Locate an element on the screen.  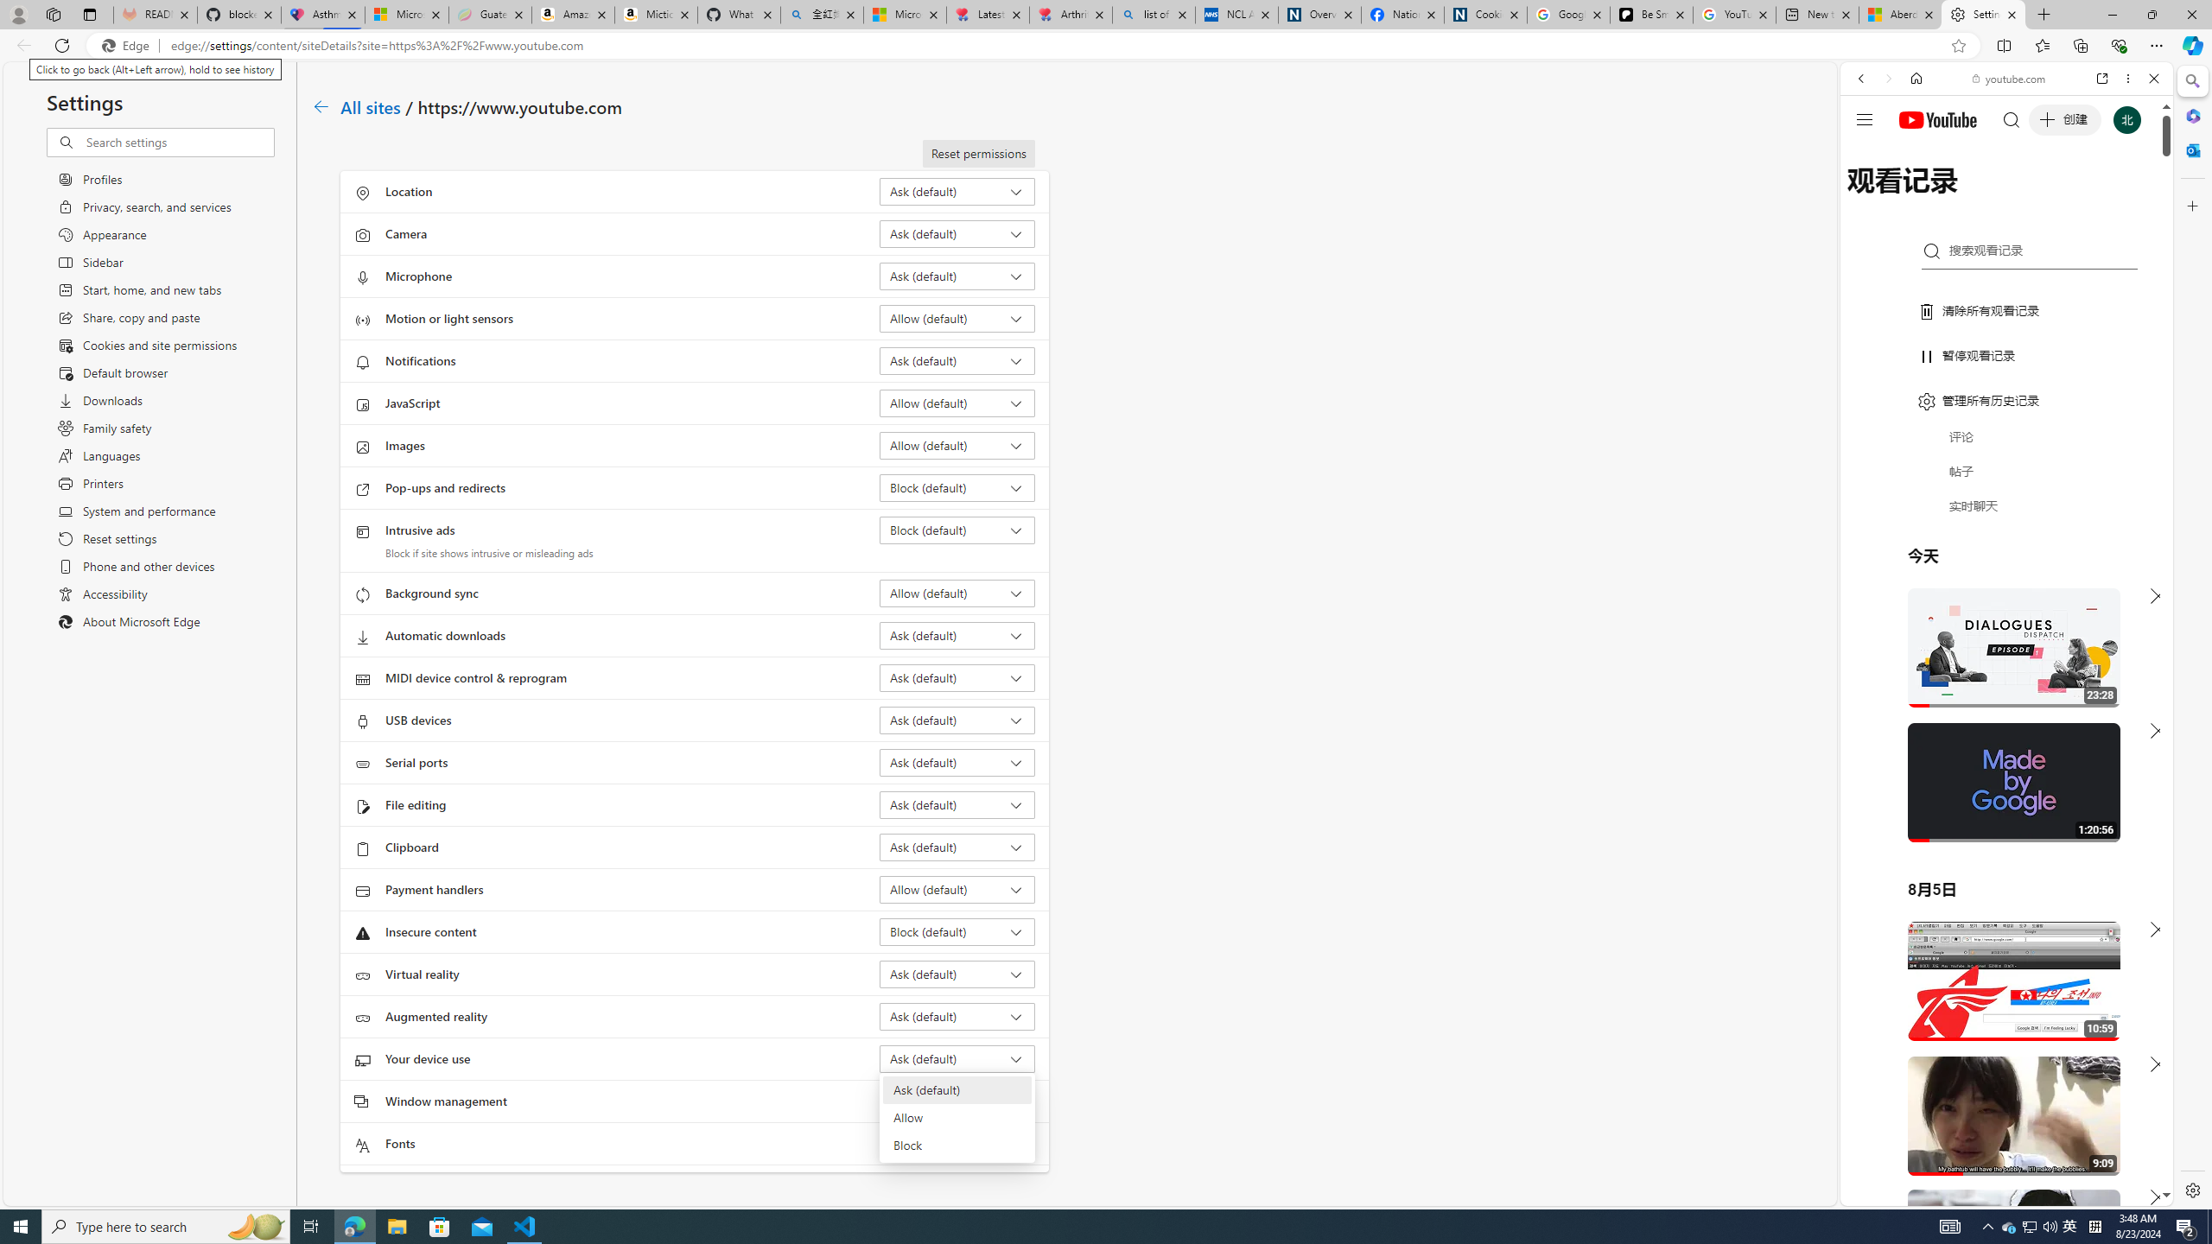
Edge is located at coordinates (129, 46).